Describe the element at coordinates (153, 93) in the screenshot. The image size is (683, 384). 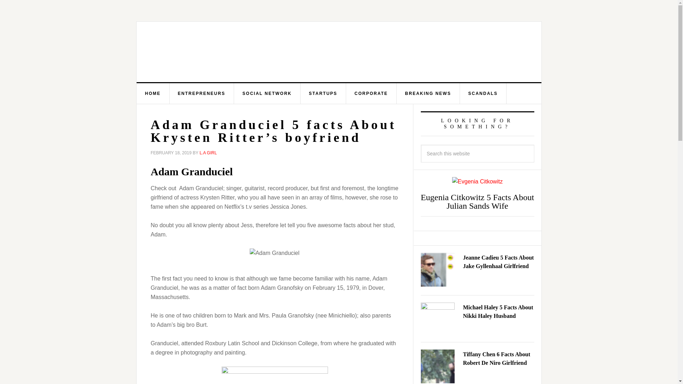
I see `HOME` at that location.